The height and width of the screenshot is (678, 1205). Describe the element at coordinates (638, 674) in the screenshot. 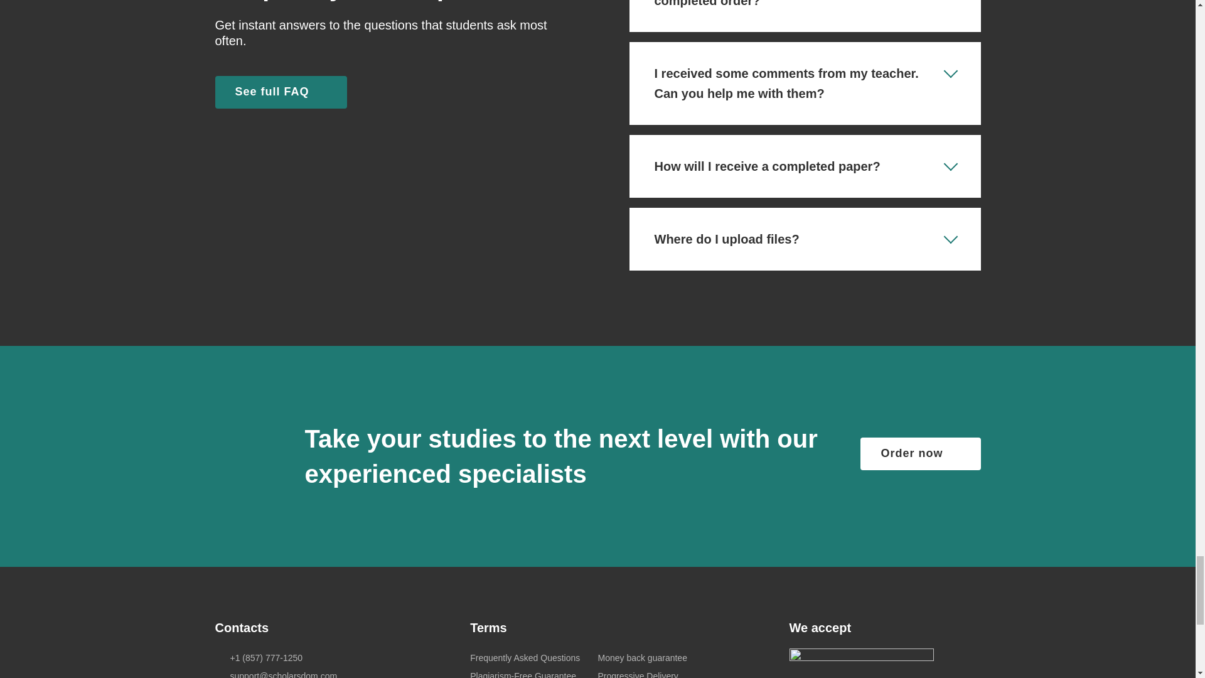

I see `Progressive Delivery` at that location.